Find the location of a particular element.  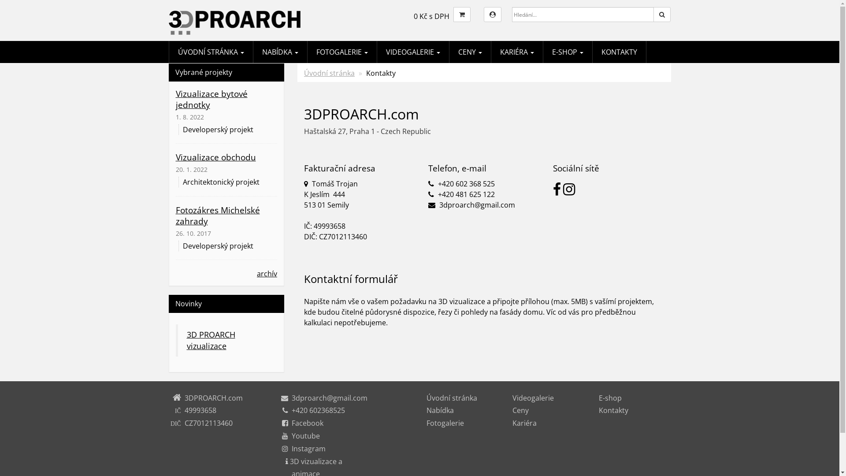

Videogalerie is located at coordinates (533, 398).